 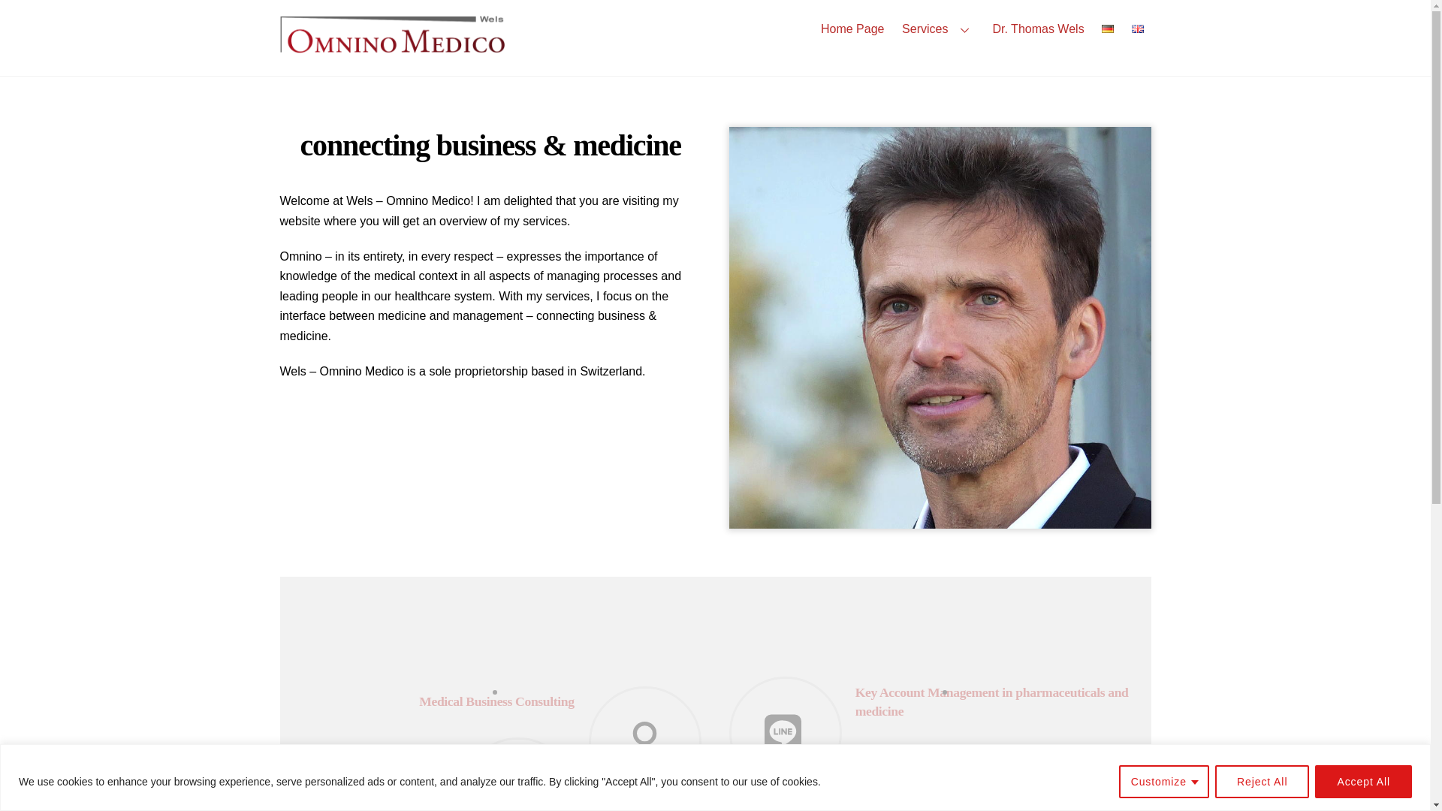 I want to click on Omnino Medico, so click(x=1038, y=29).